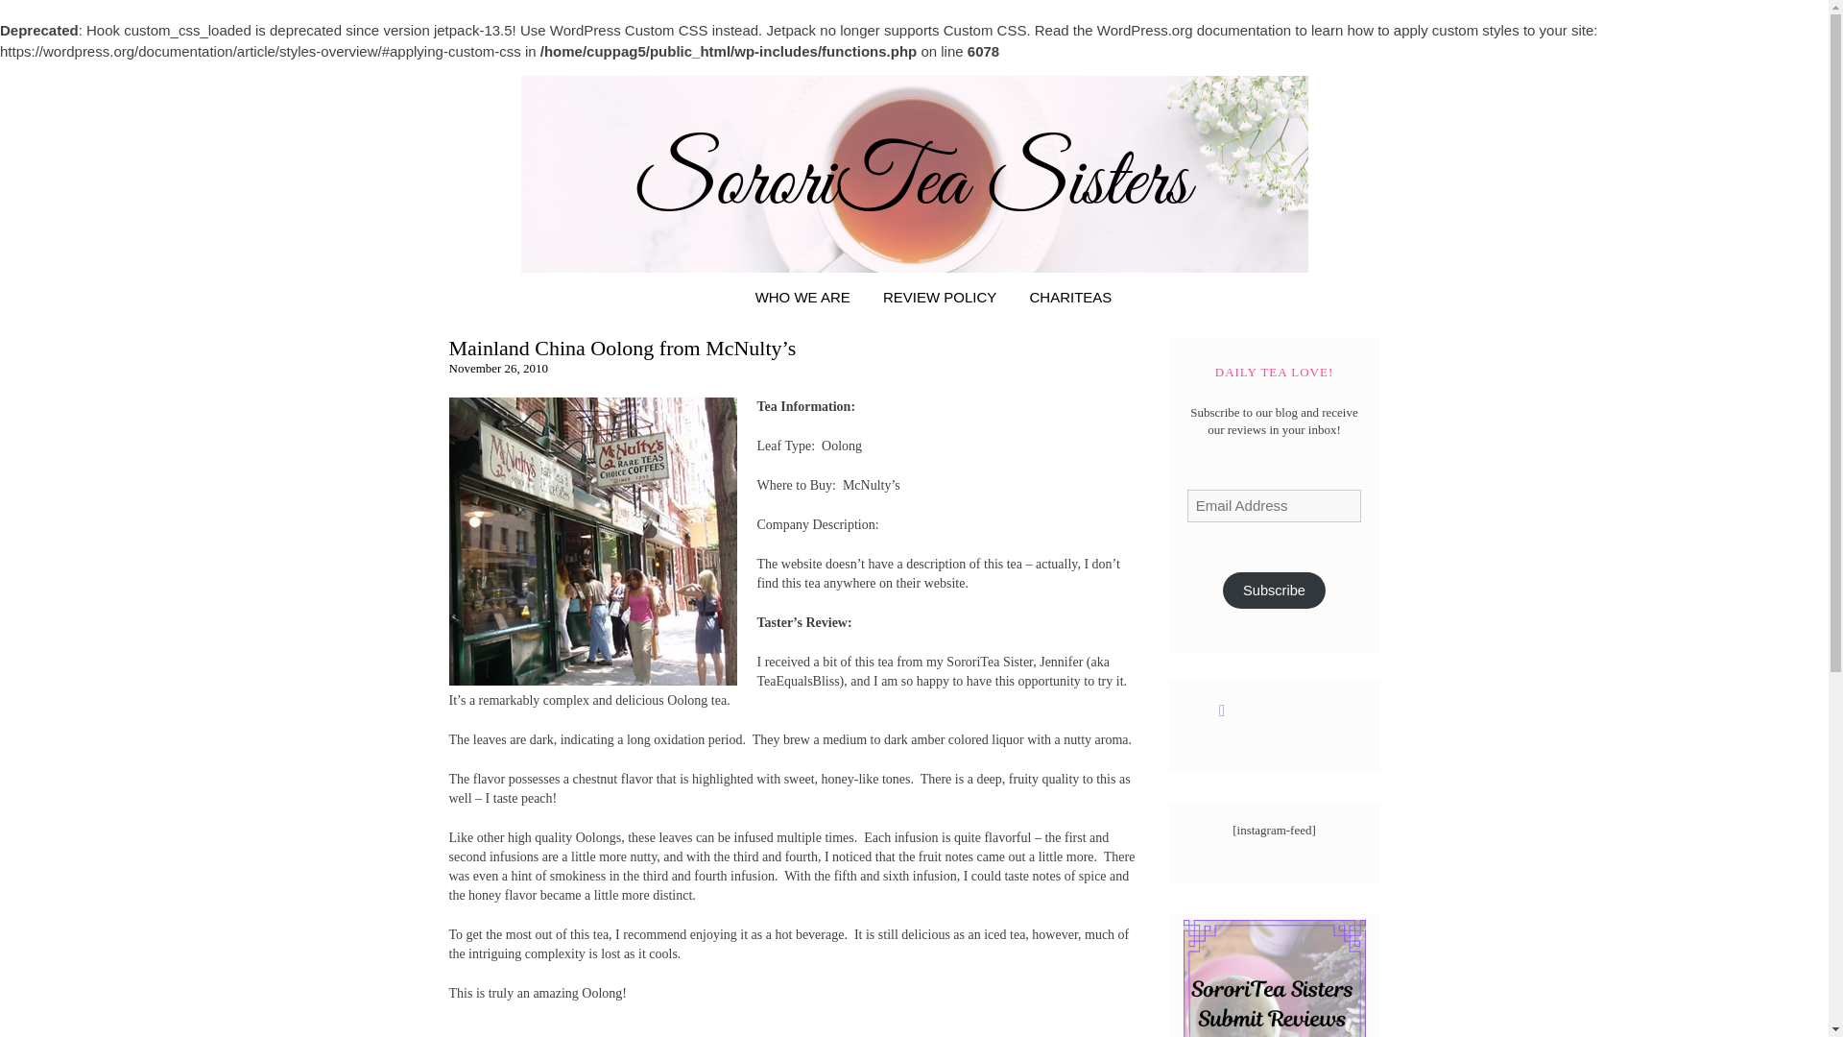  What do you see at coordinates (939, 297) in the screenshot?
I see `REVIEW POLICY` at bounding box center [939, 297].